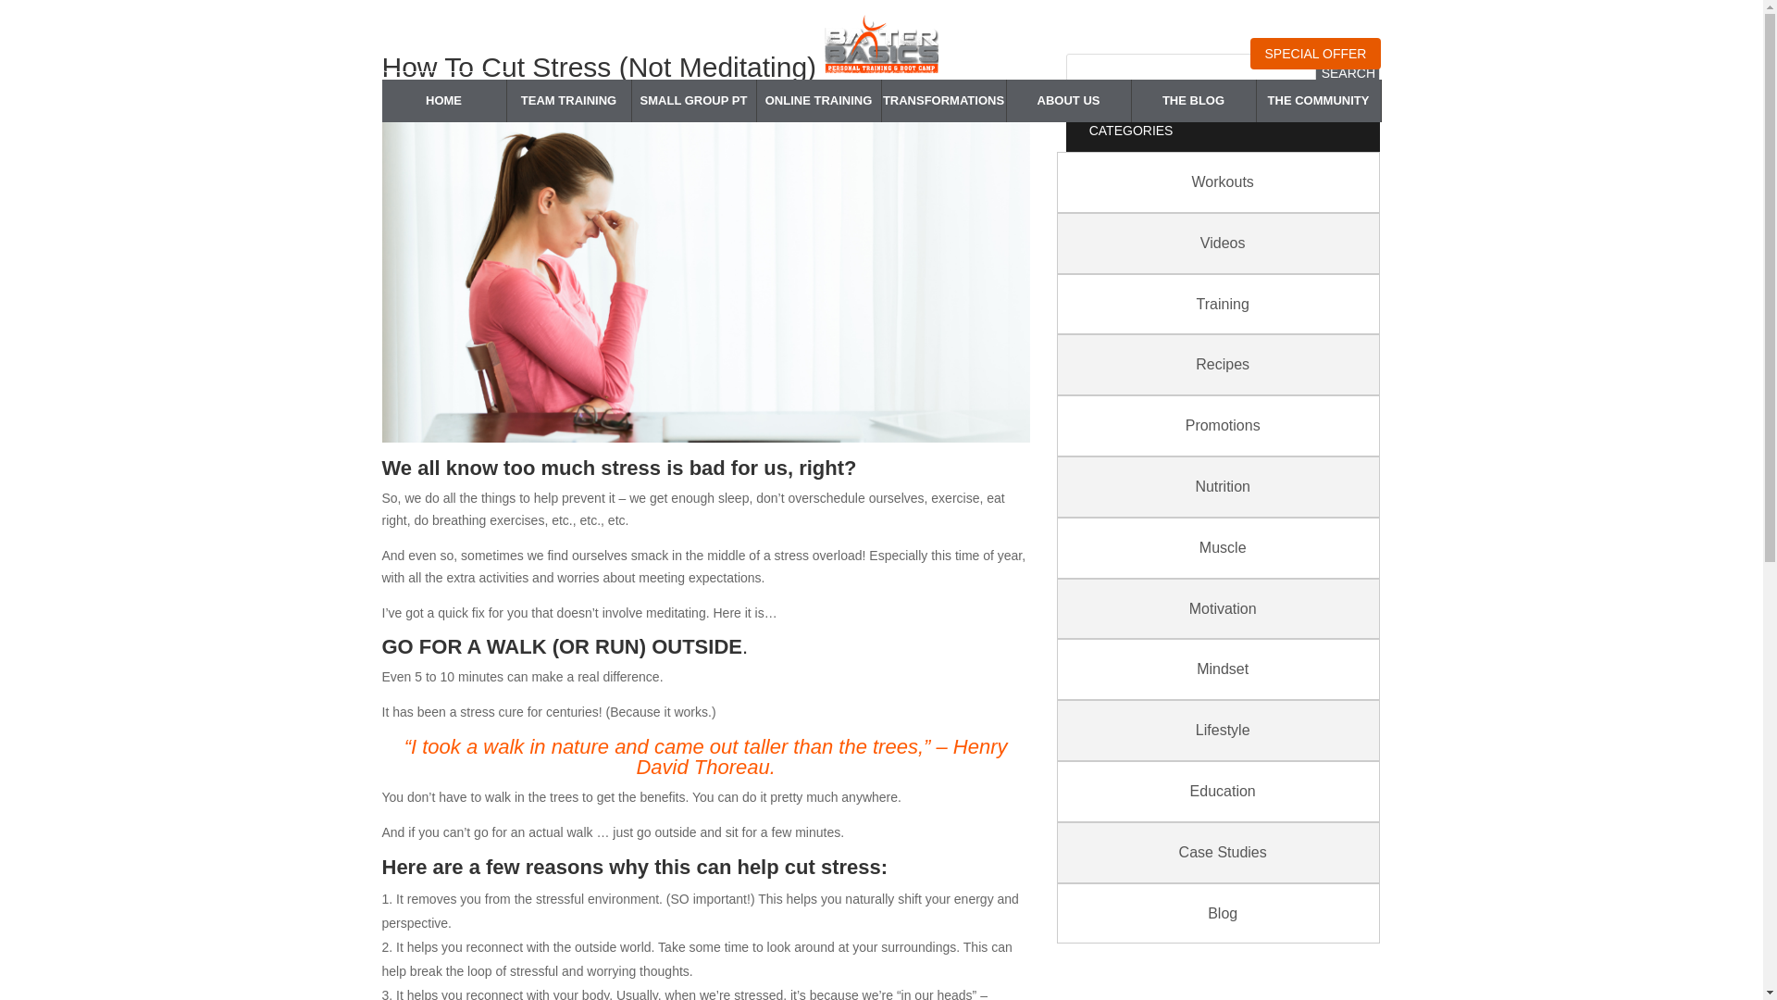  I want to click on Case Studies, so click(1224, 852).